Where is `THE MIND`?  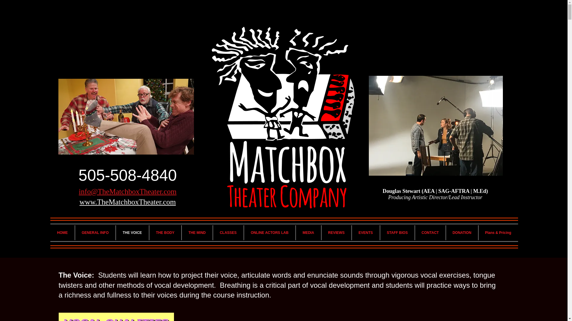
THE MIND is located at coordinates (197, 232).